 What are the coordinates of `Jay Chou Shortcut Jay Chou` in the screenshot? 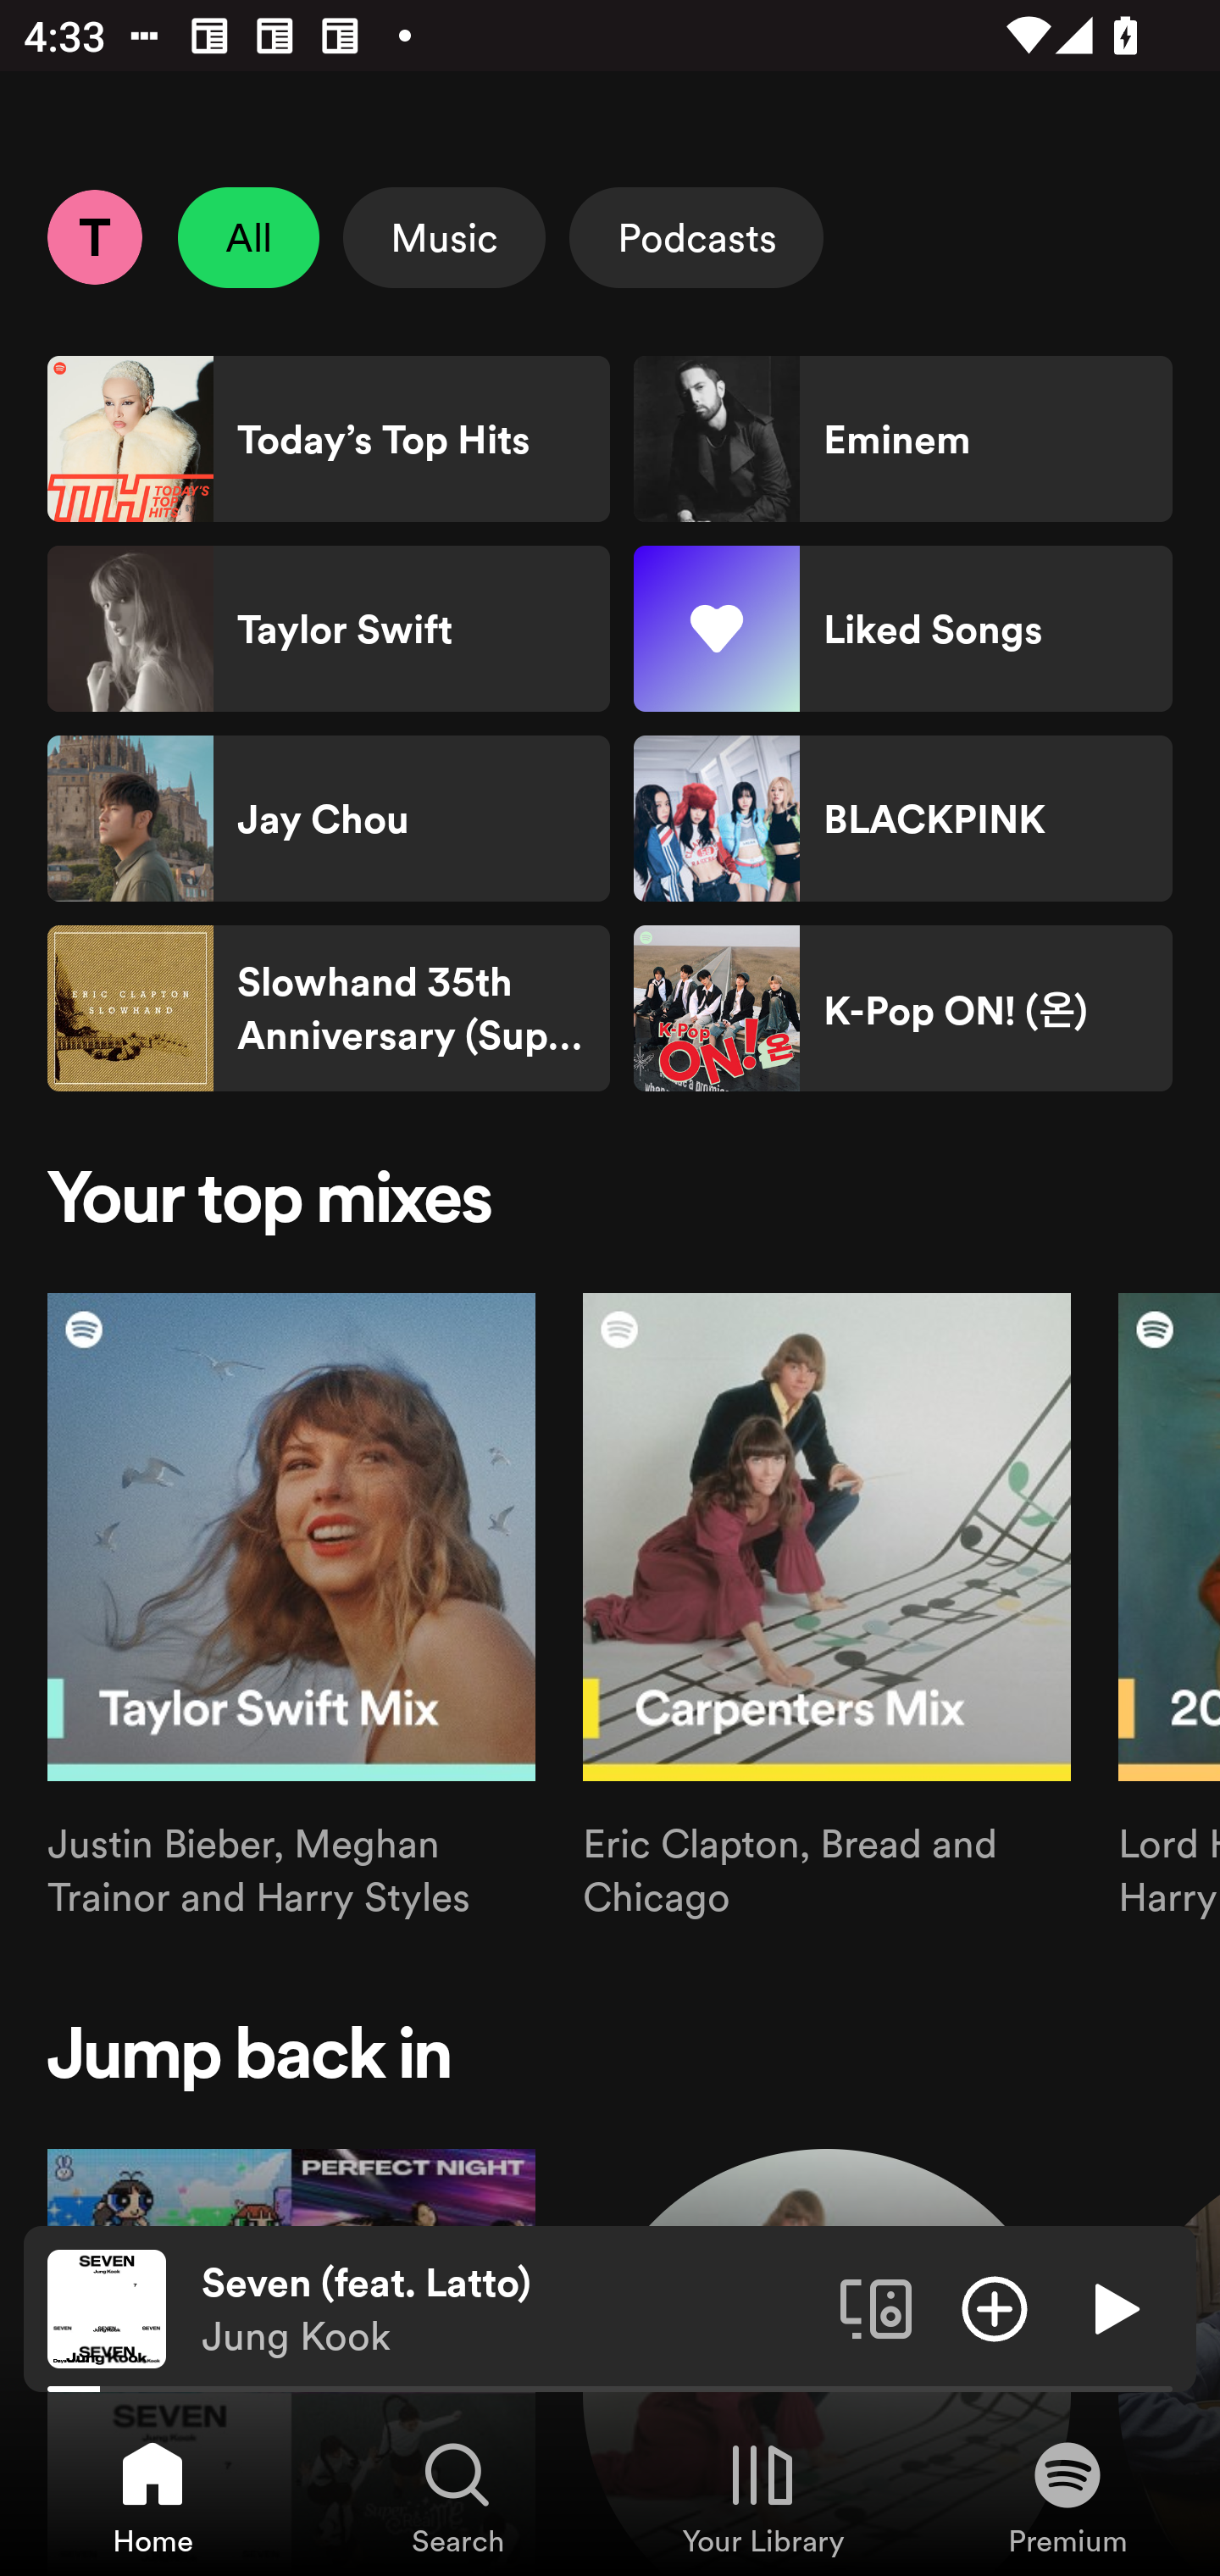 It's located at (329, 819).